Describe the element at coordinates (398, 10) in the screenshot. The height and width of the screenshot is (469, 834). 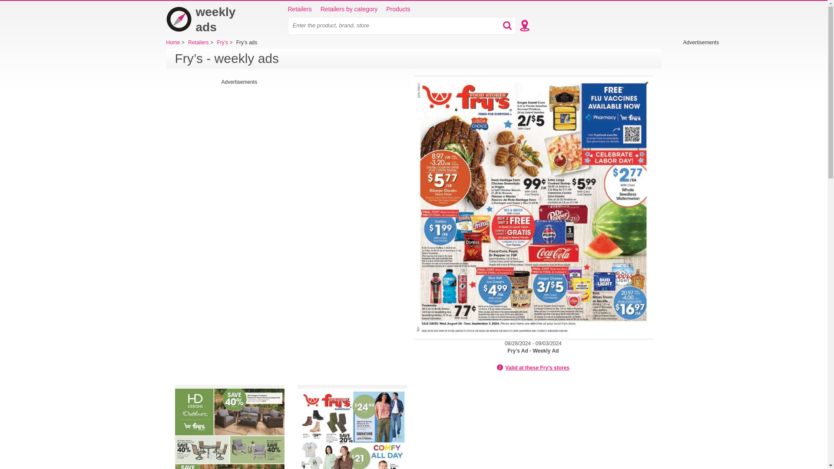
I see `Products` at that location.